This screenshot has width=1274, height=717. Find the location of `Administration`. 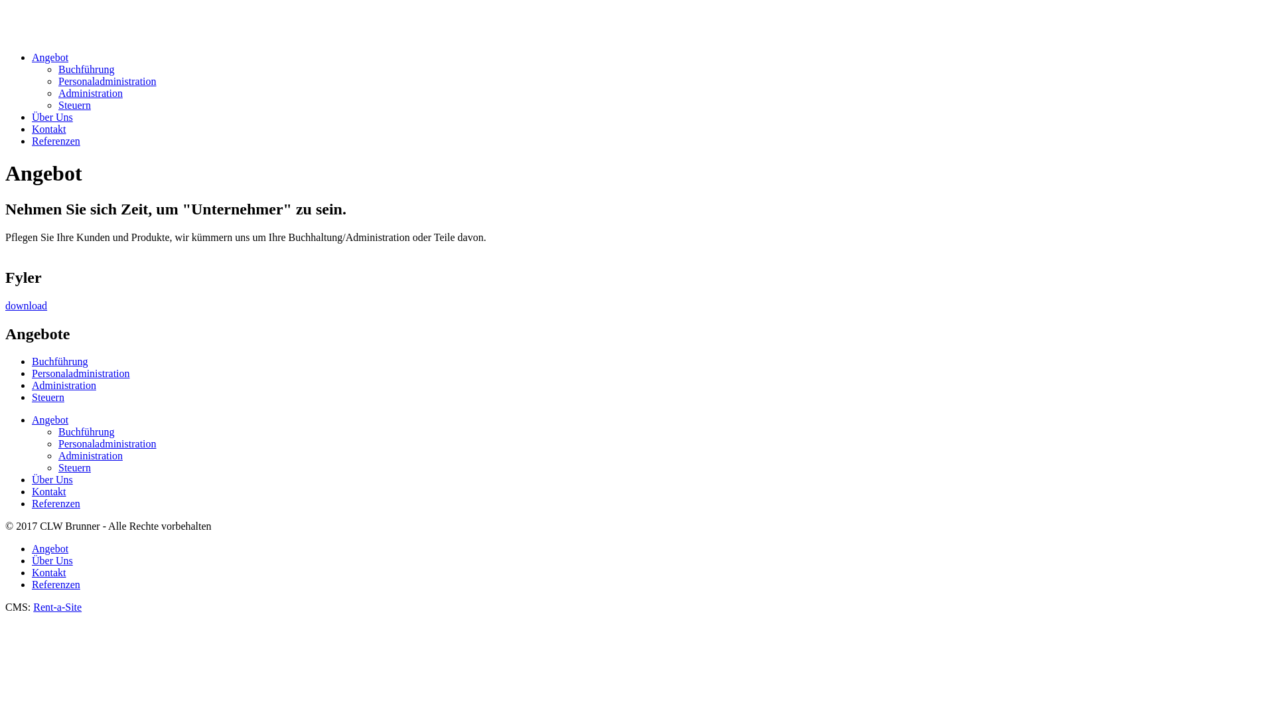

Administration is located at coordinates (90, 93).